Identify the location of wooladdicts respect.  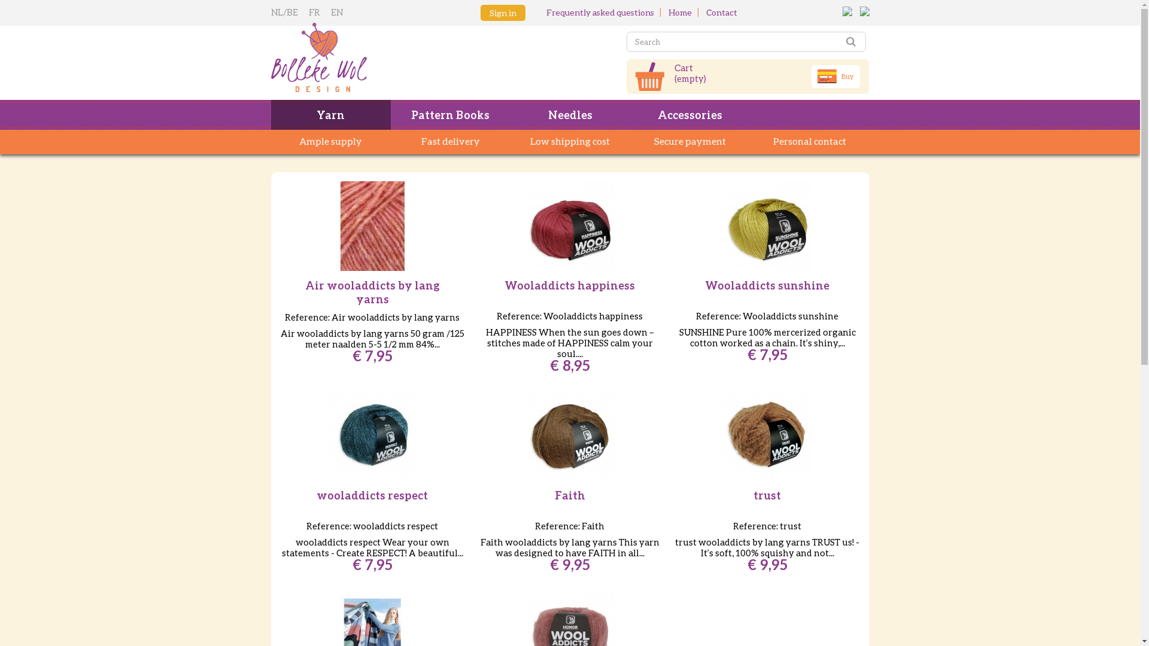
(372, 495).